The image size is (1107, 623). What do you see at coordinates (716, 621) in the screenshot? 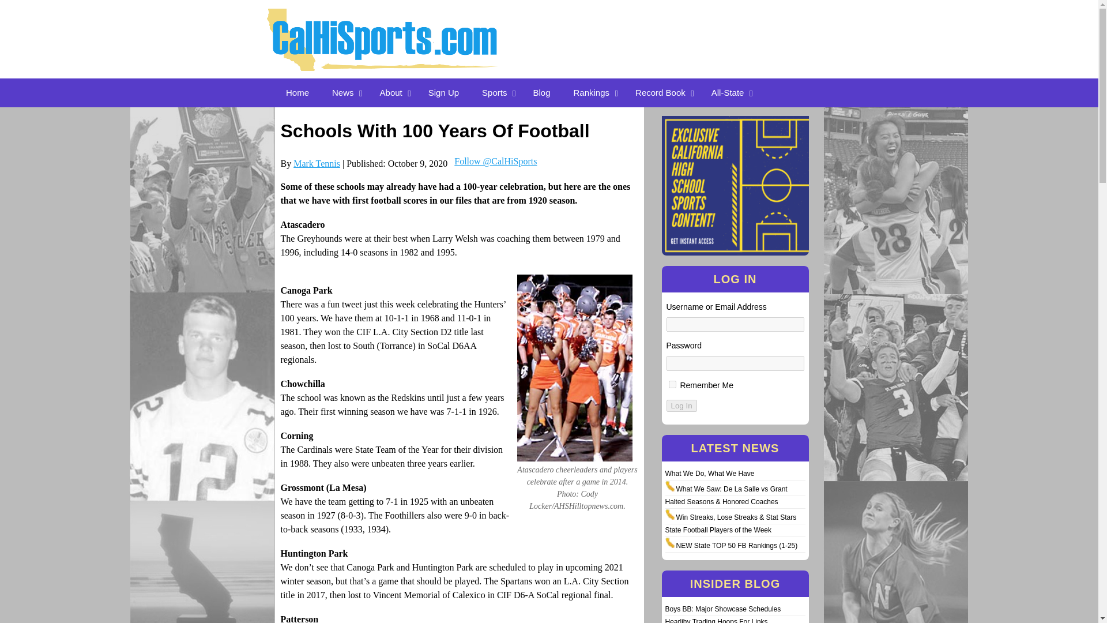
I see `Permalink to Hearlihy Trading Hoops For Links` at bounding box center [716, 621].